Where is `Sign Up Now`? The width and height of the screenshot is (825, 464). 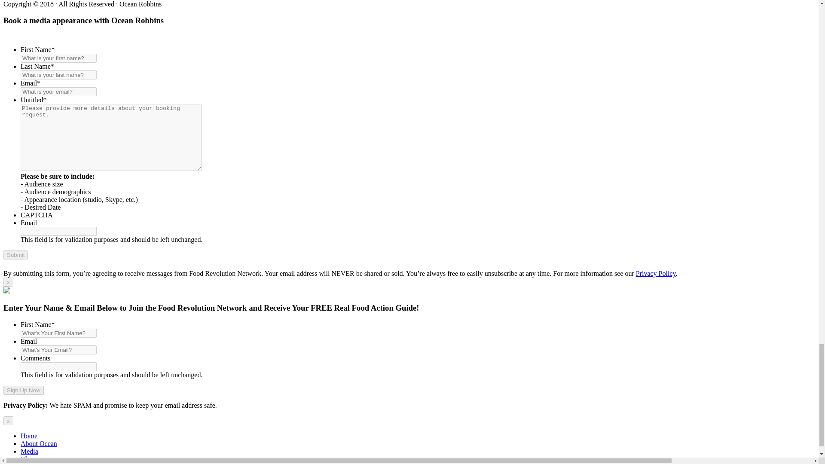 Sign Up Now is located at coordinates (23, 390).